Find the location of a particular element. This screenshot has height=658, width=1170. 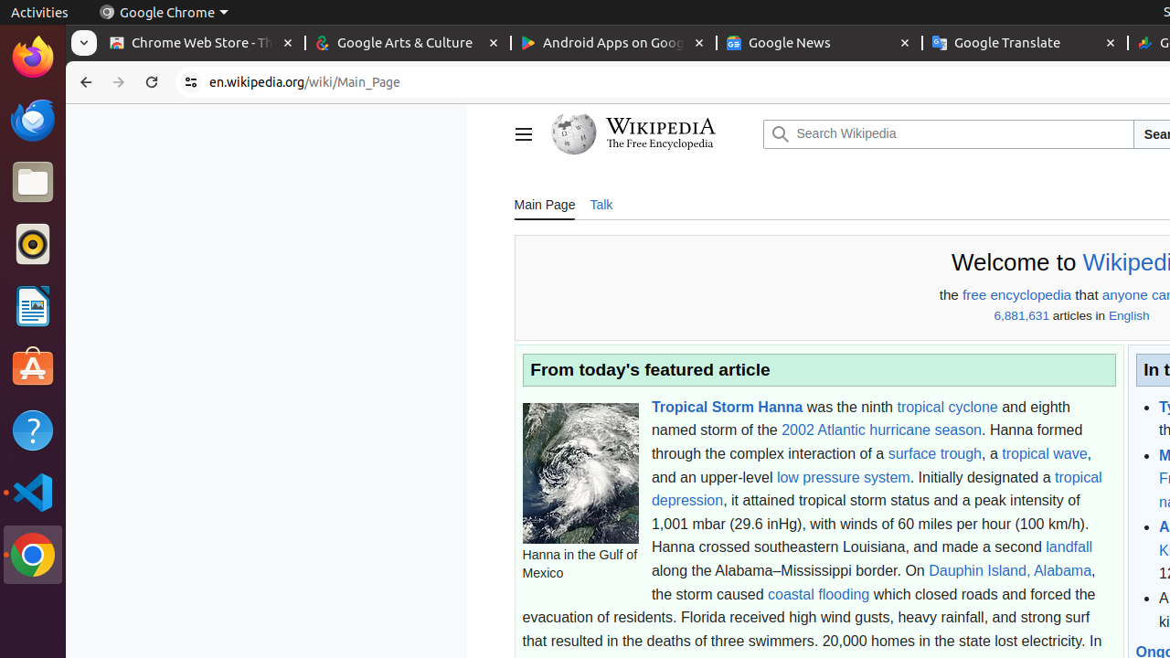

free is located at coordinates (974, 295).